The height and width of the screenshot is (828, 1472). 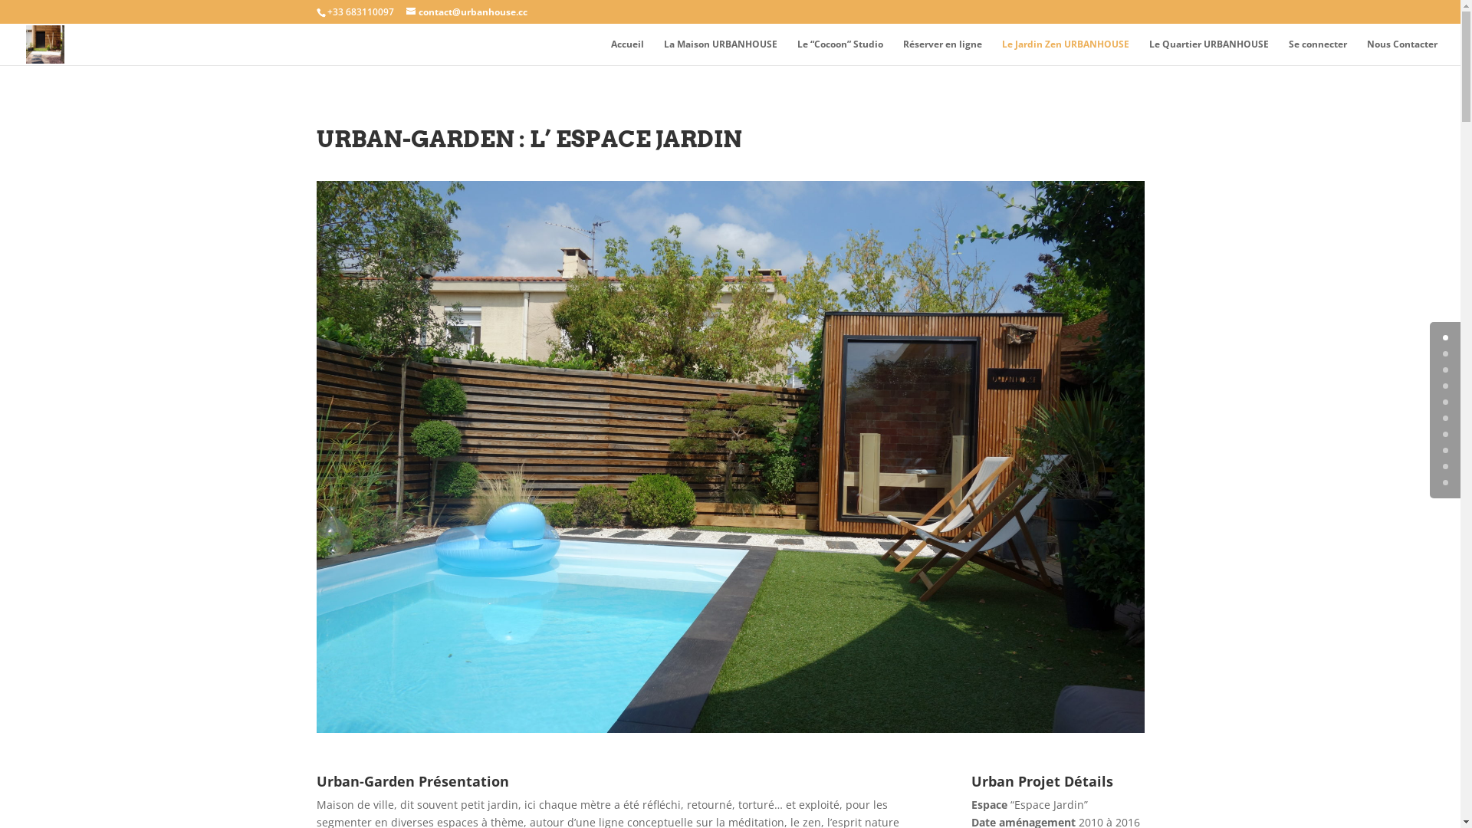 What do you see at coordinates (1446, 402) in the screenshot?
I see `4` at bounding box center [1446, 402].